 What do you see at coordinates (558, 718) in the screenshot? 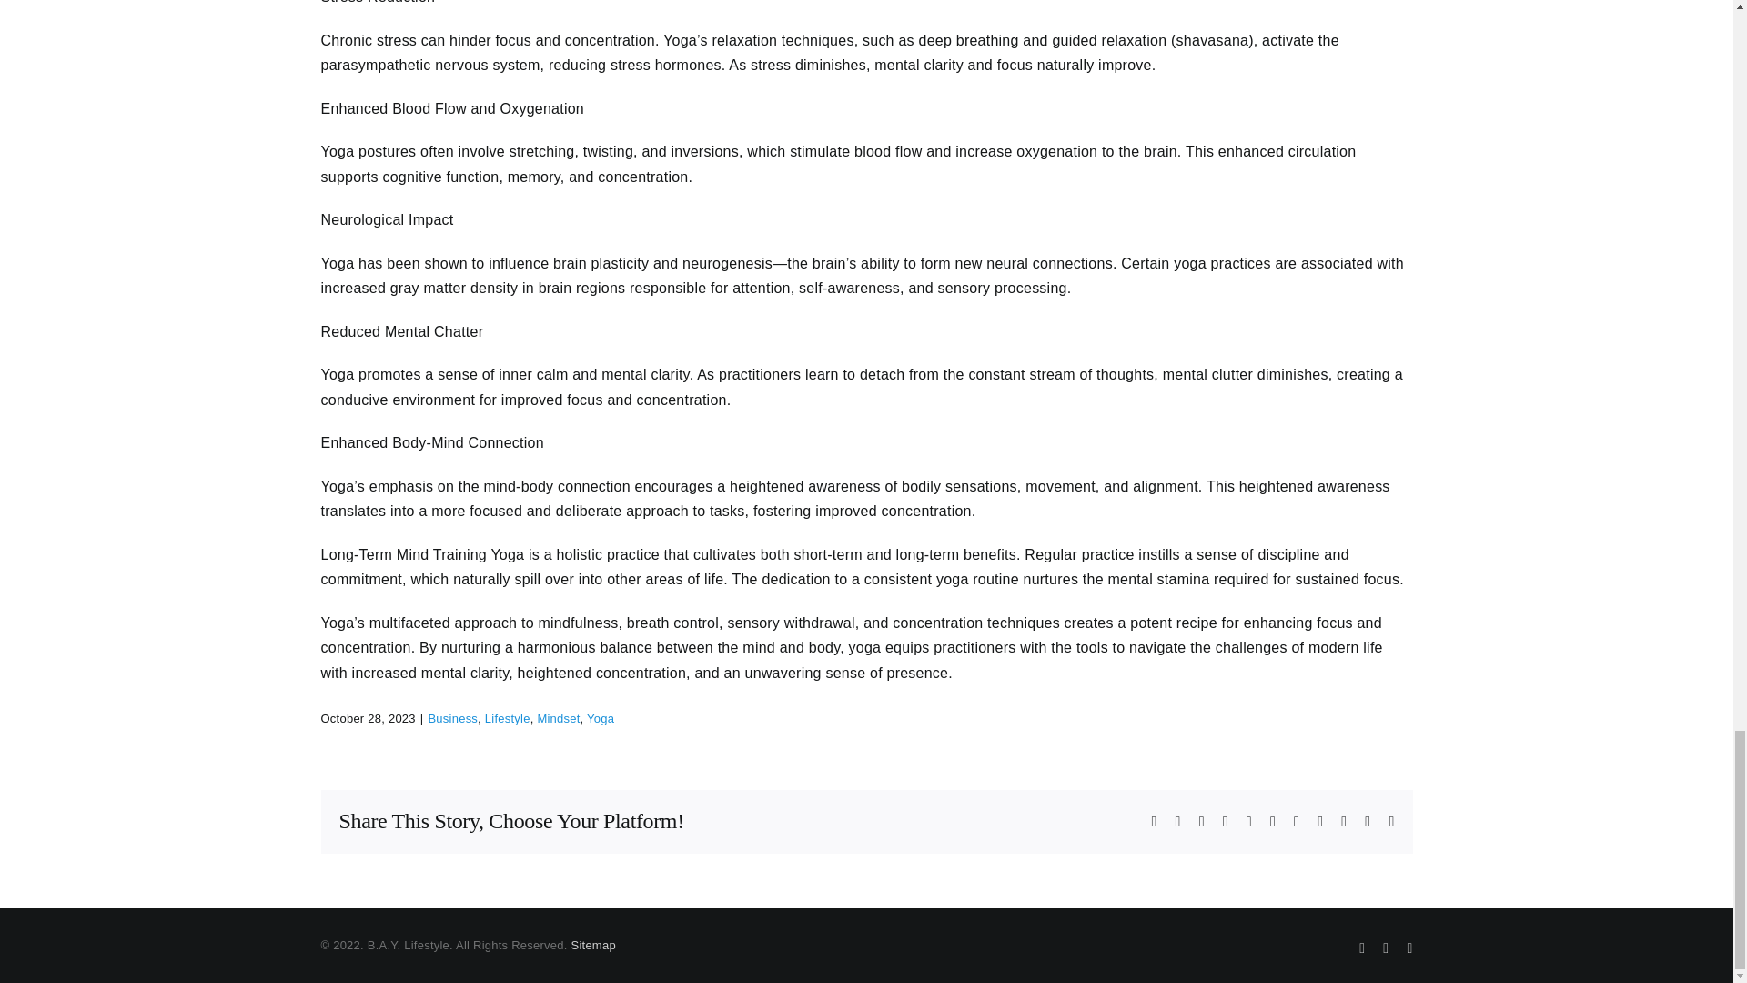
I see `Mindset` at bounding box center [558, 718].